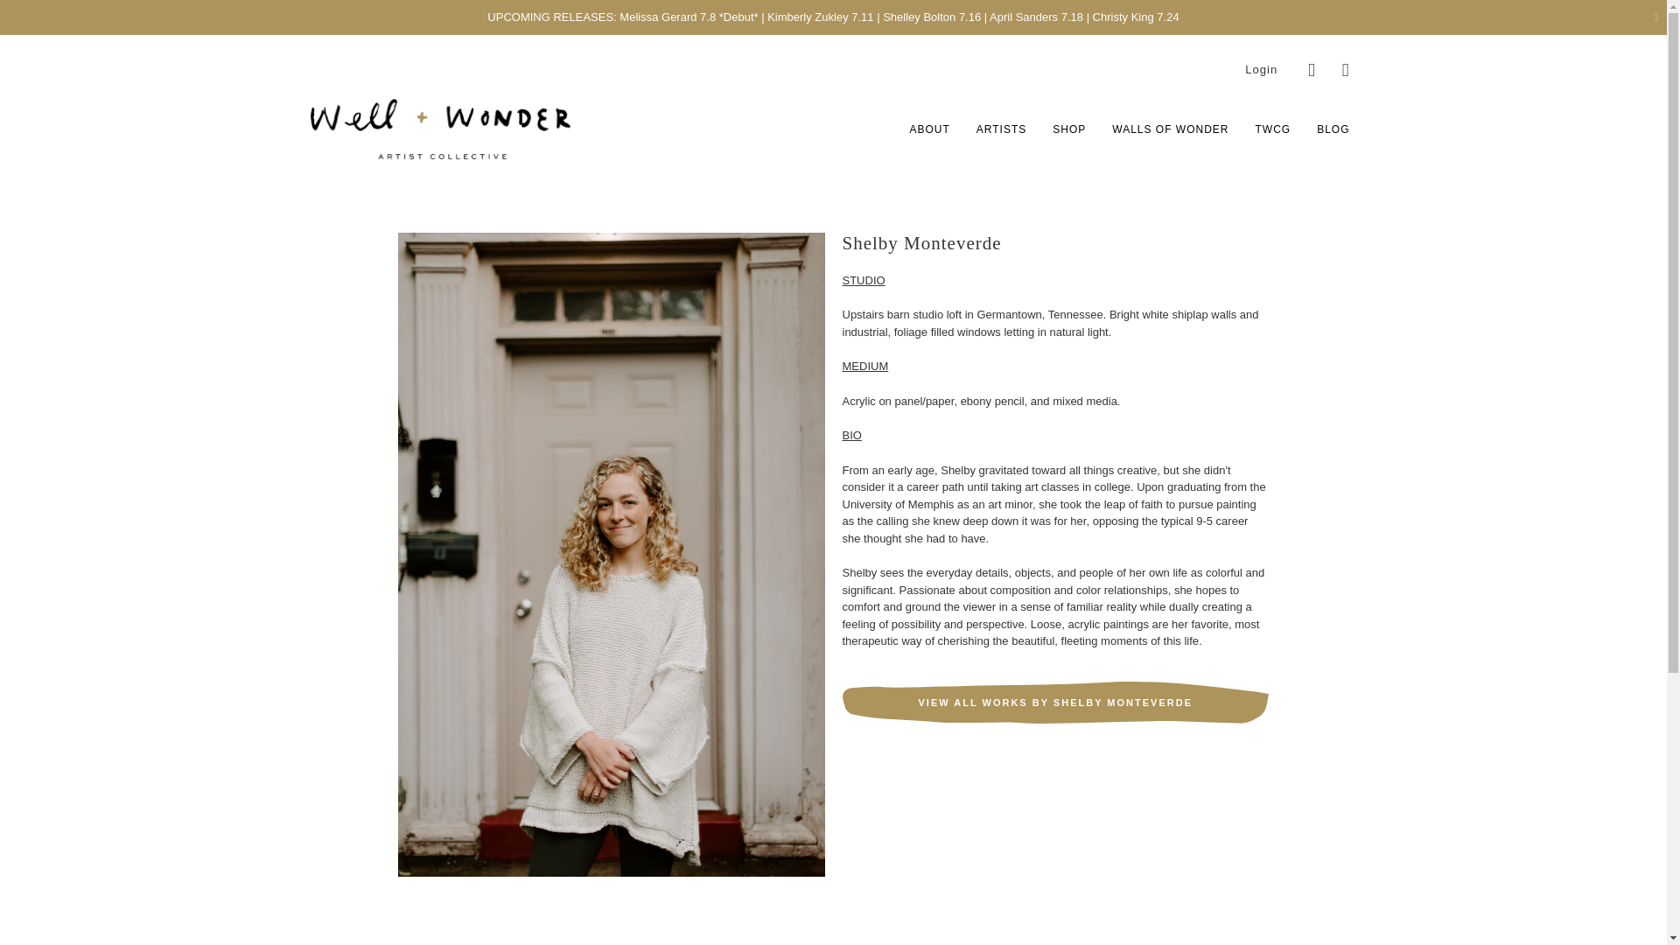 Image resolution: width=1680 pixels, height=945 pixels. Describe the element at coordinates (1069, 129) in the screenshot. I see `SHOP` at that location.